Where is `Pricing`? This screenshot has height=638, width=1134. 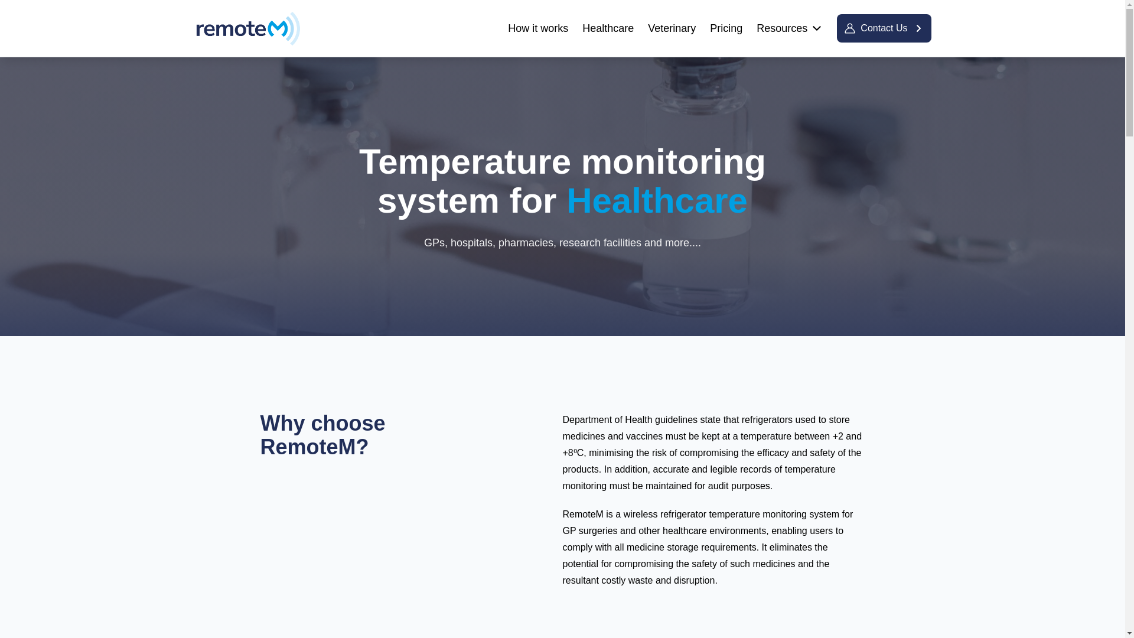 Pricing is located at coordinates (726, 28).